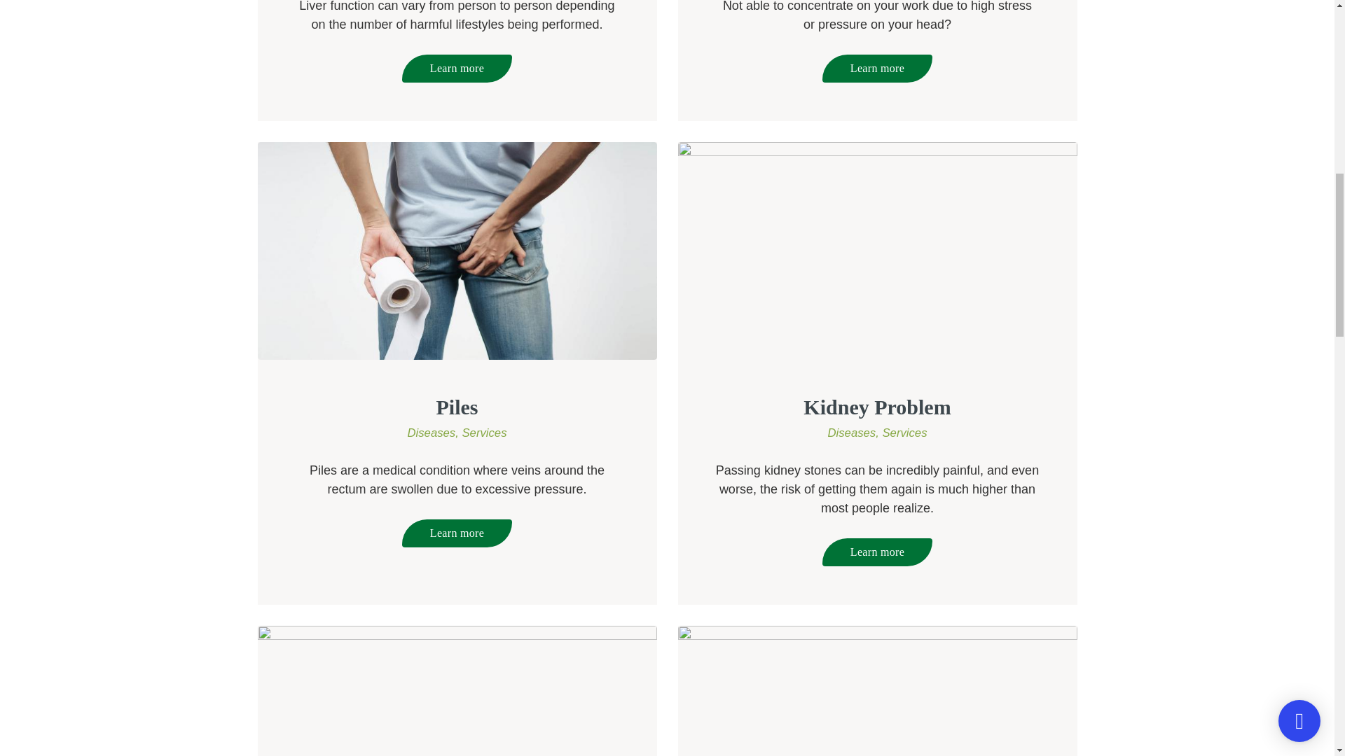 Image resolution: width=1345 pixels, height=756 pixels. Describe the element at coordinates (434, 433) in the screenshot. I see `Diseases,` at that location.